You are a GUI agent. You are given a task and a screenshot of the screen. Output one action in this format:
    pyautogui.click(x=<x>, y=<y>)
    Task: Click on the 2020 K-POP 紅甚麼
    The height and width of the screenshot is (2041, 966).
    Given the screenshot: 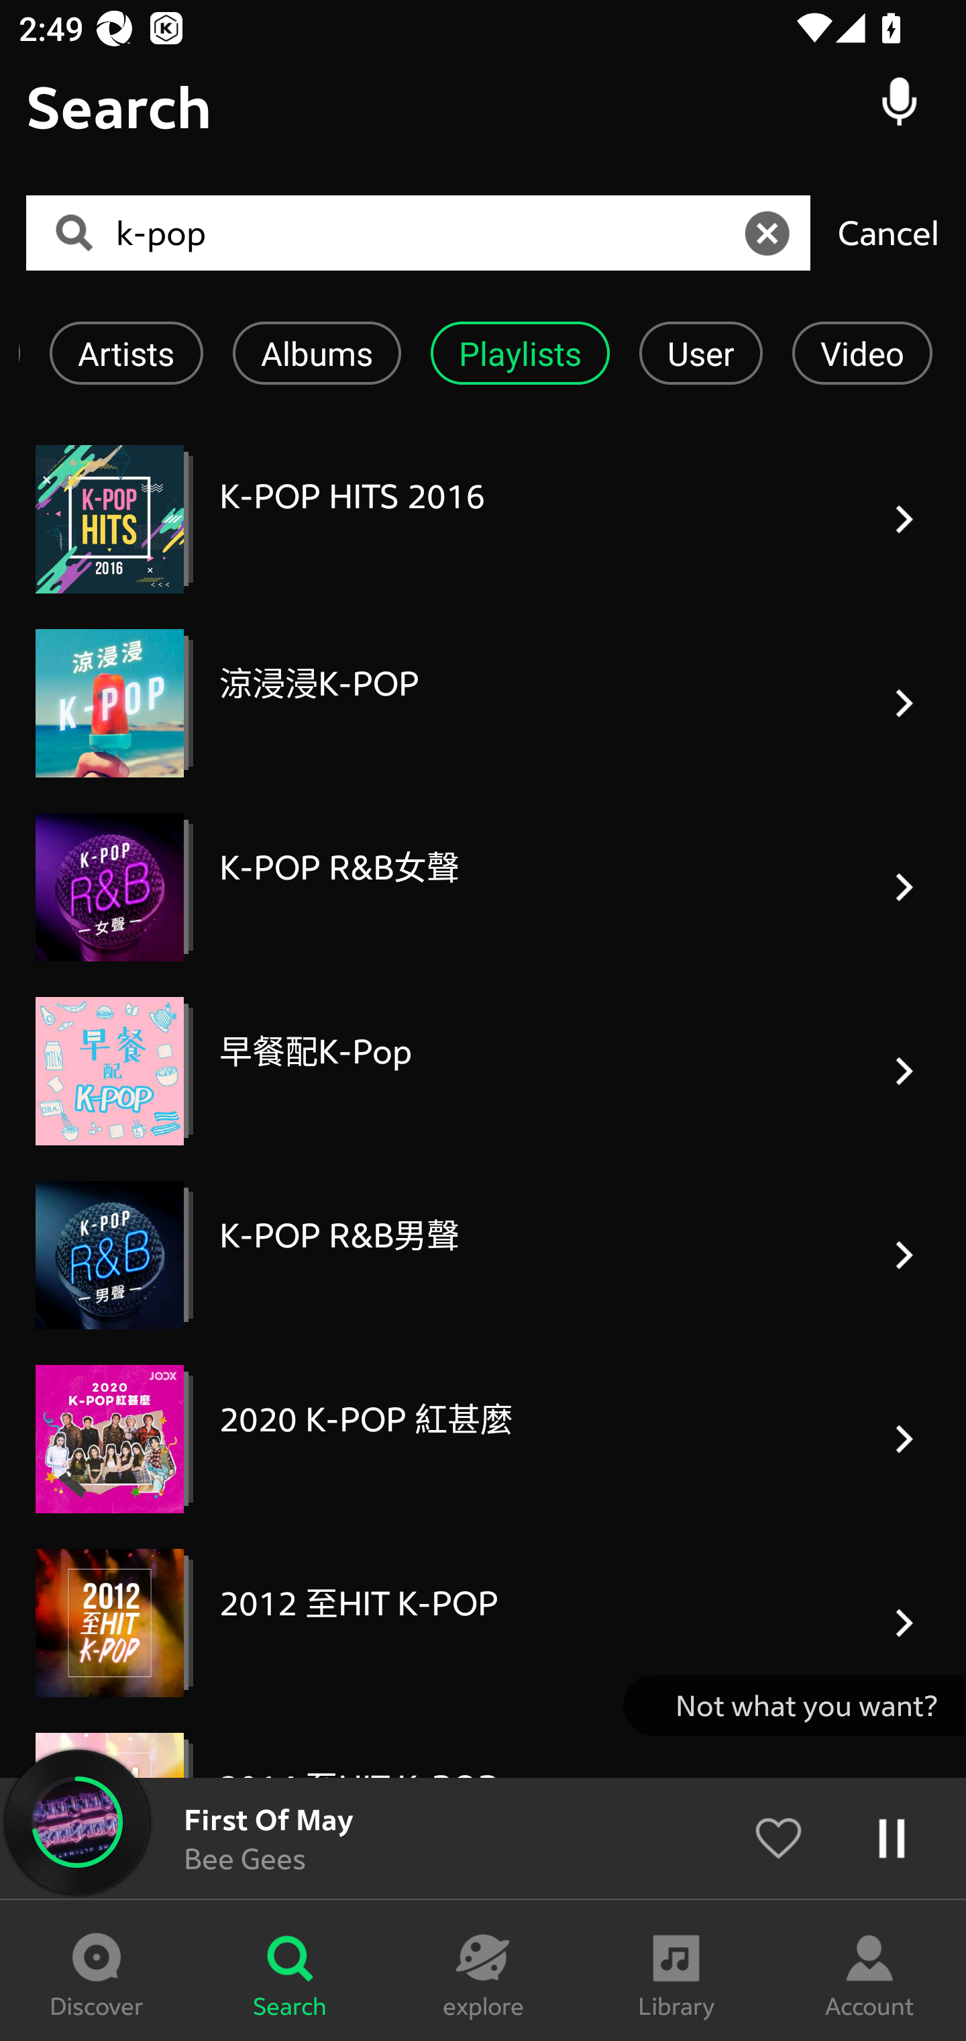 What is the action you would take?
    pyautogui.click(x=483, y=1438)
    